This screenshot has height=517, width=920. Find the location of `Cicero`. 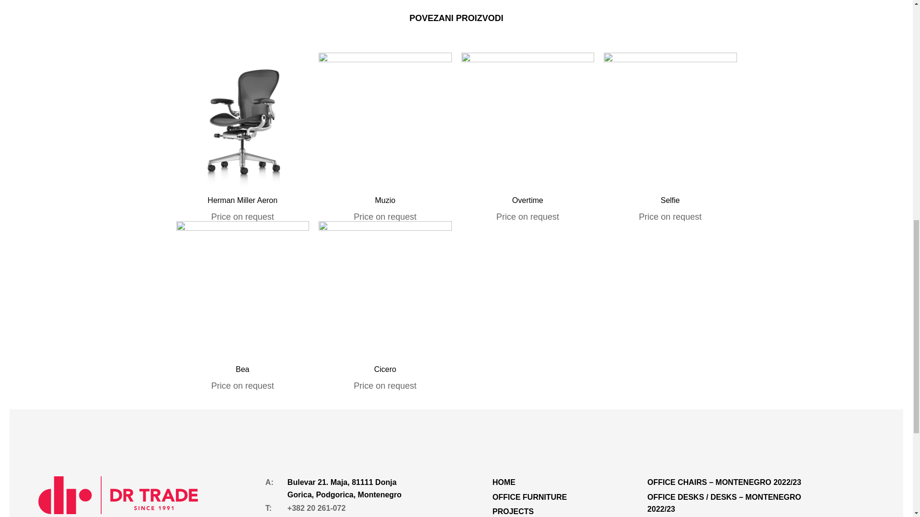

Cicero is located at coordinates (385, 370).